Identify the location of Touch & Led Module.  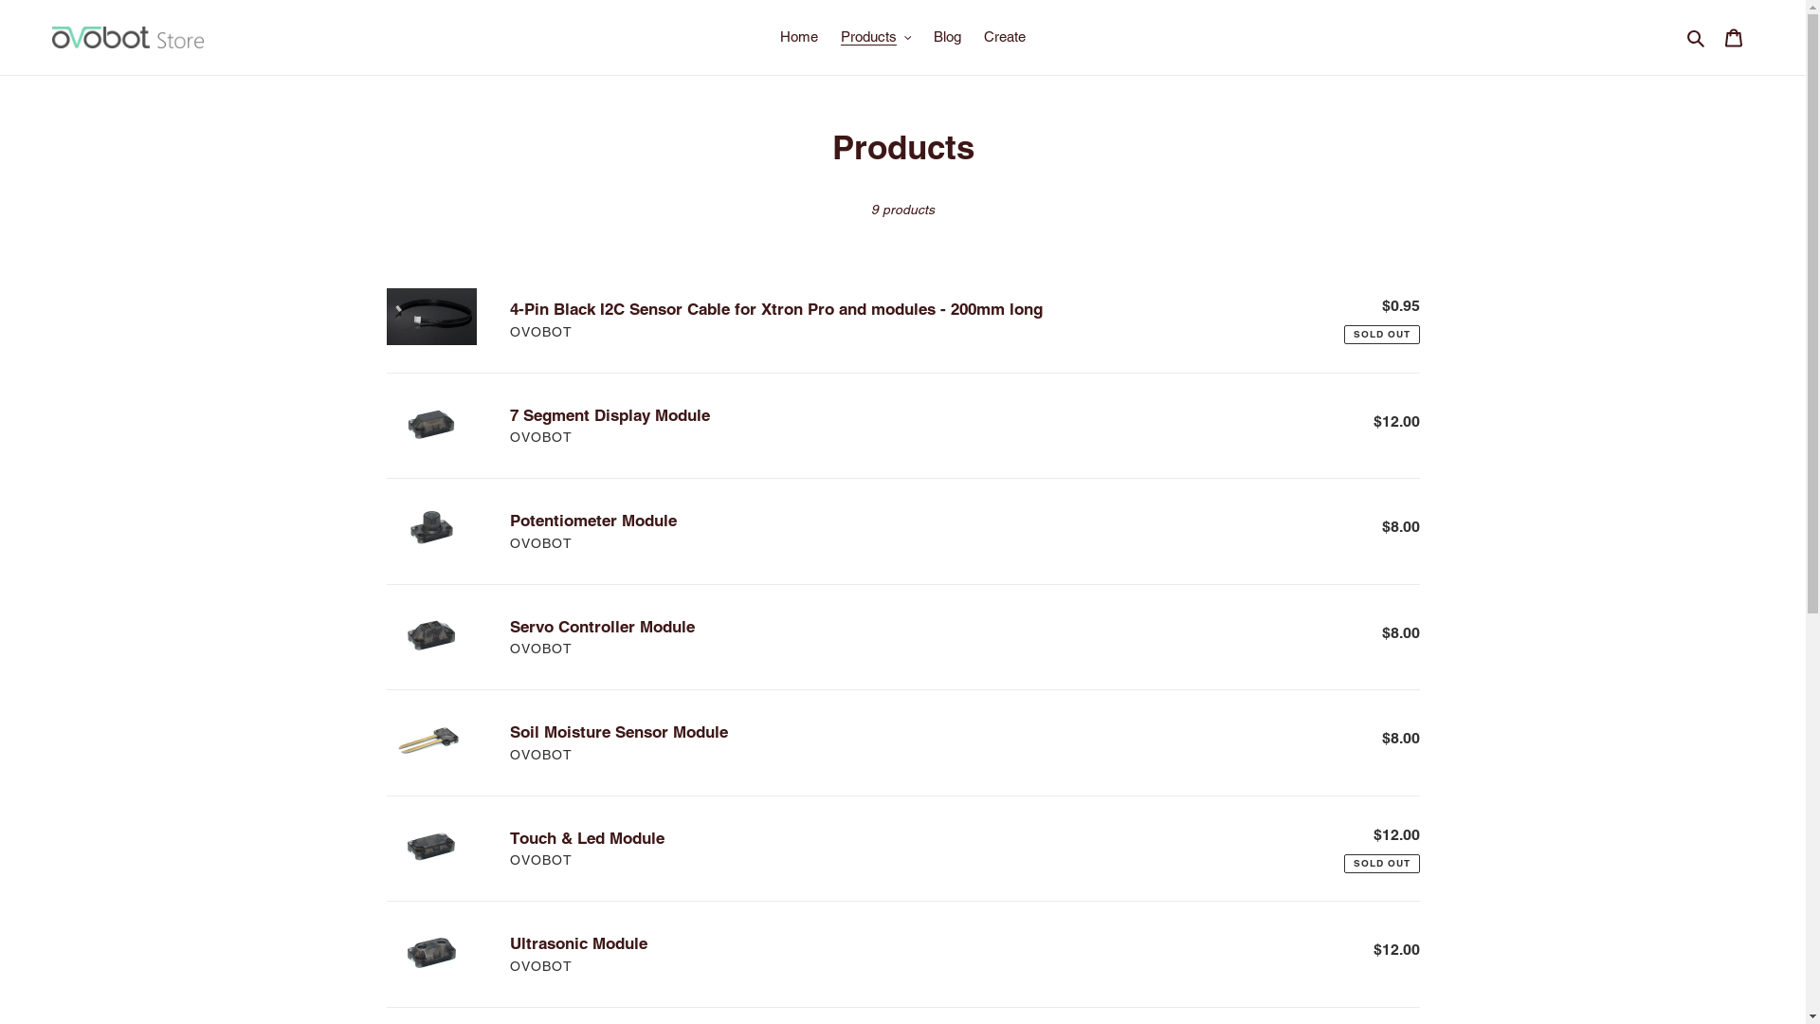
(903, 850).